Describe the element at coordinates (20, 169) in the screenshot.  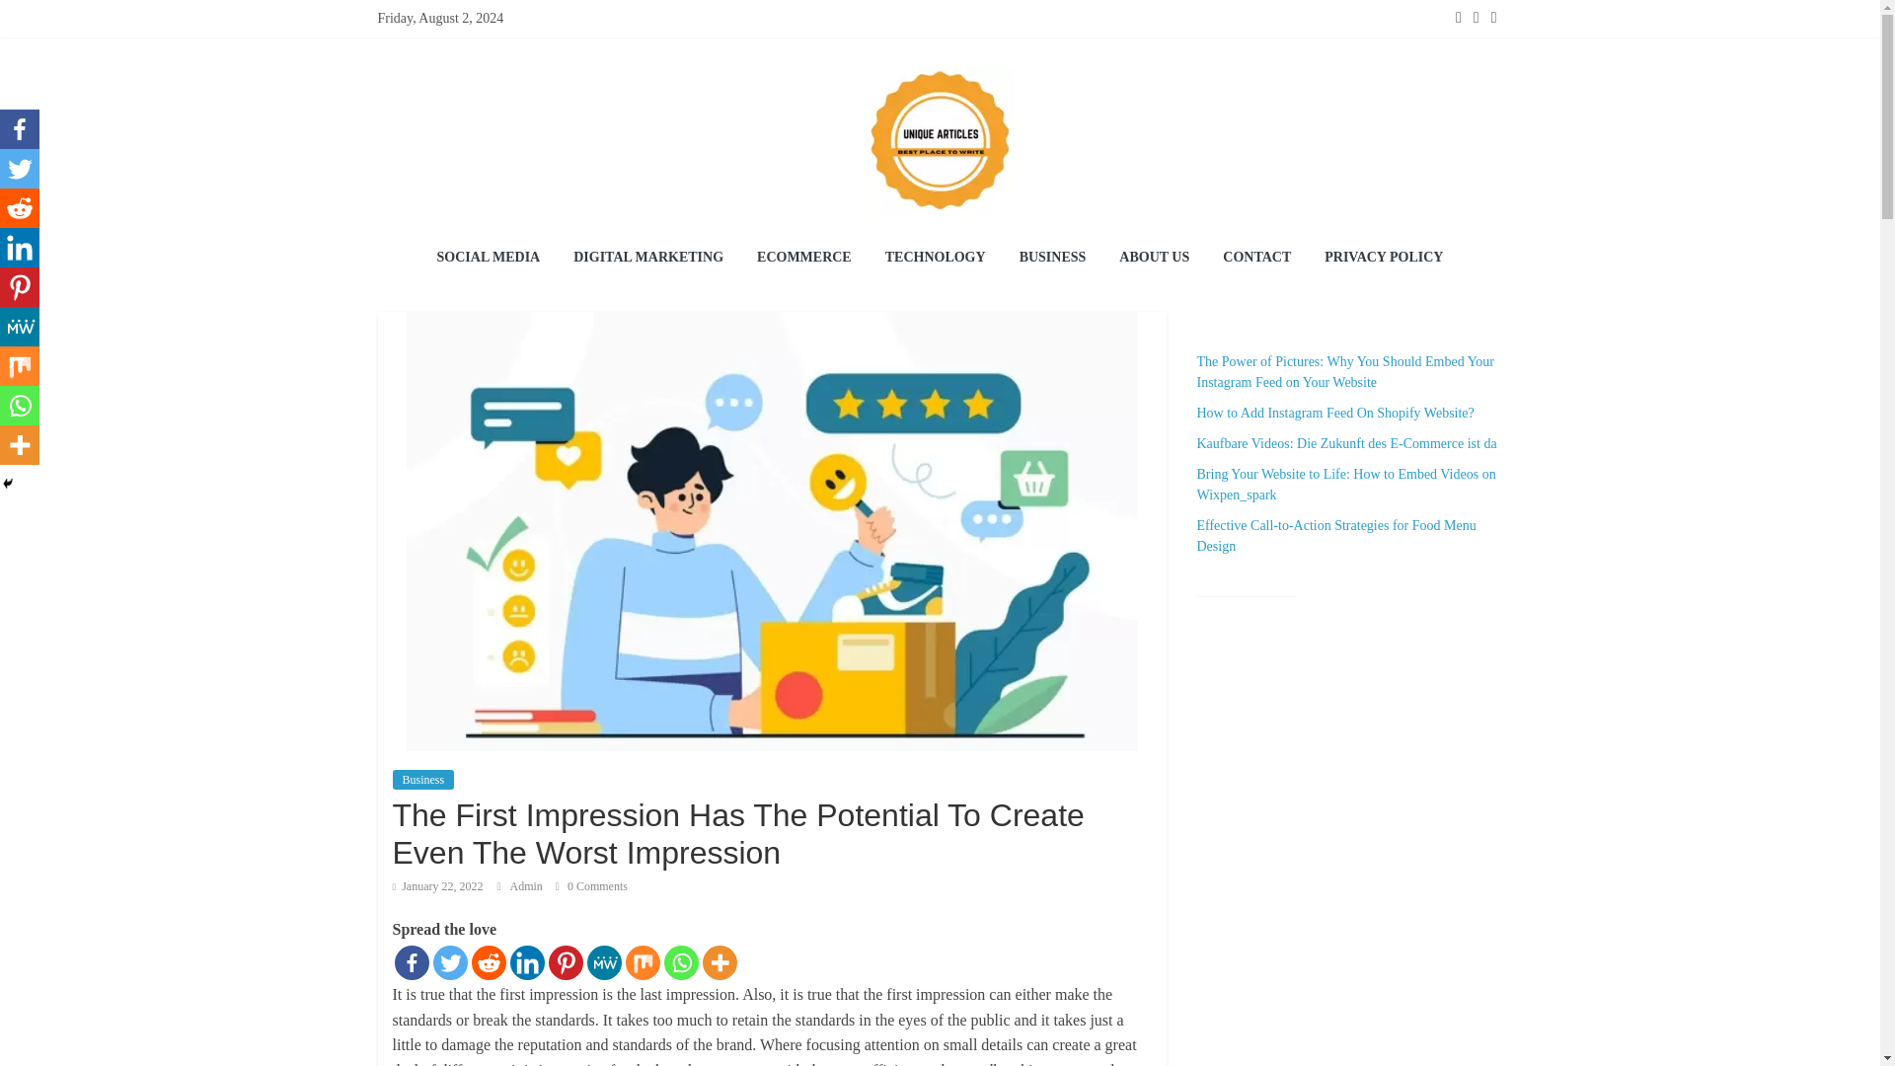
I see `Twitter` at that location.